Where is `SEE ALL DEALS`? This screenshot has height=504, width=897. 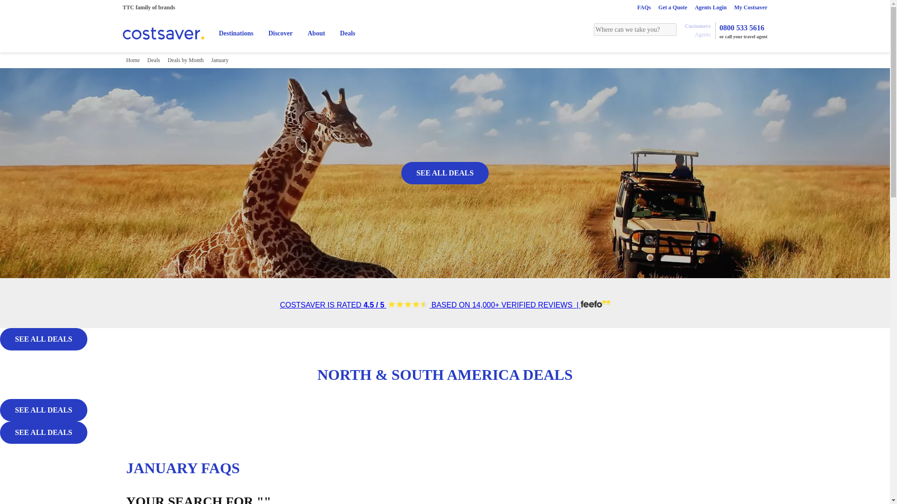 SEE ALL DEALS is located at coordinates (445, 173).